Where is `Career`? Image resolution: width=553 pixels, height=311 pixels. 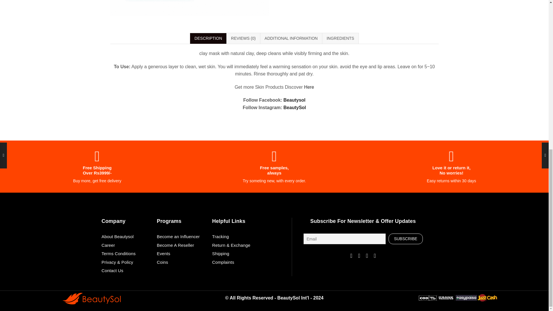
Career is located at coordinates (126, 246).